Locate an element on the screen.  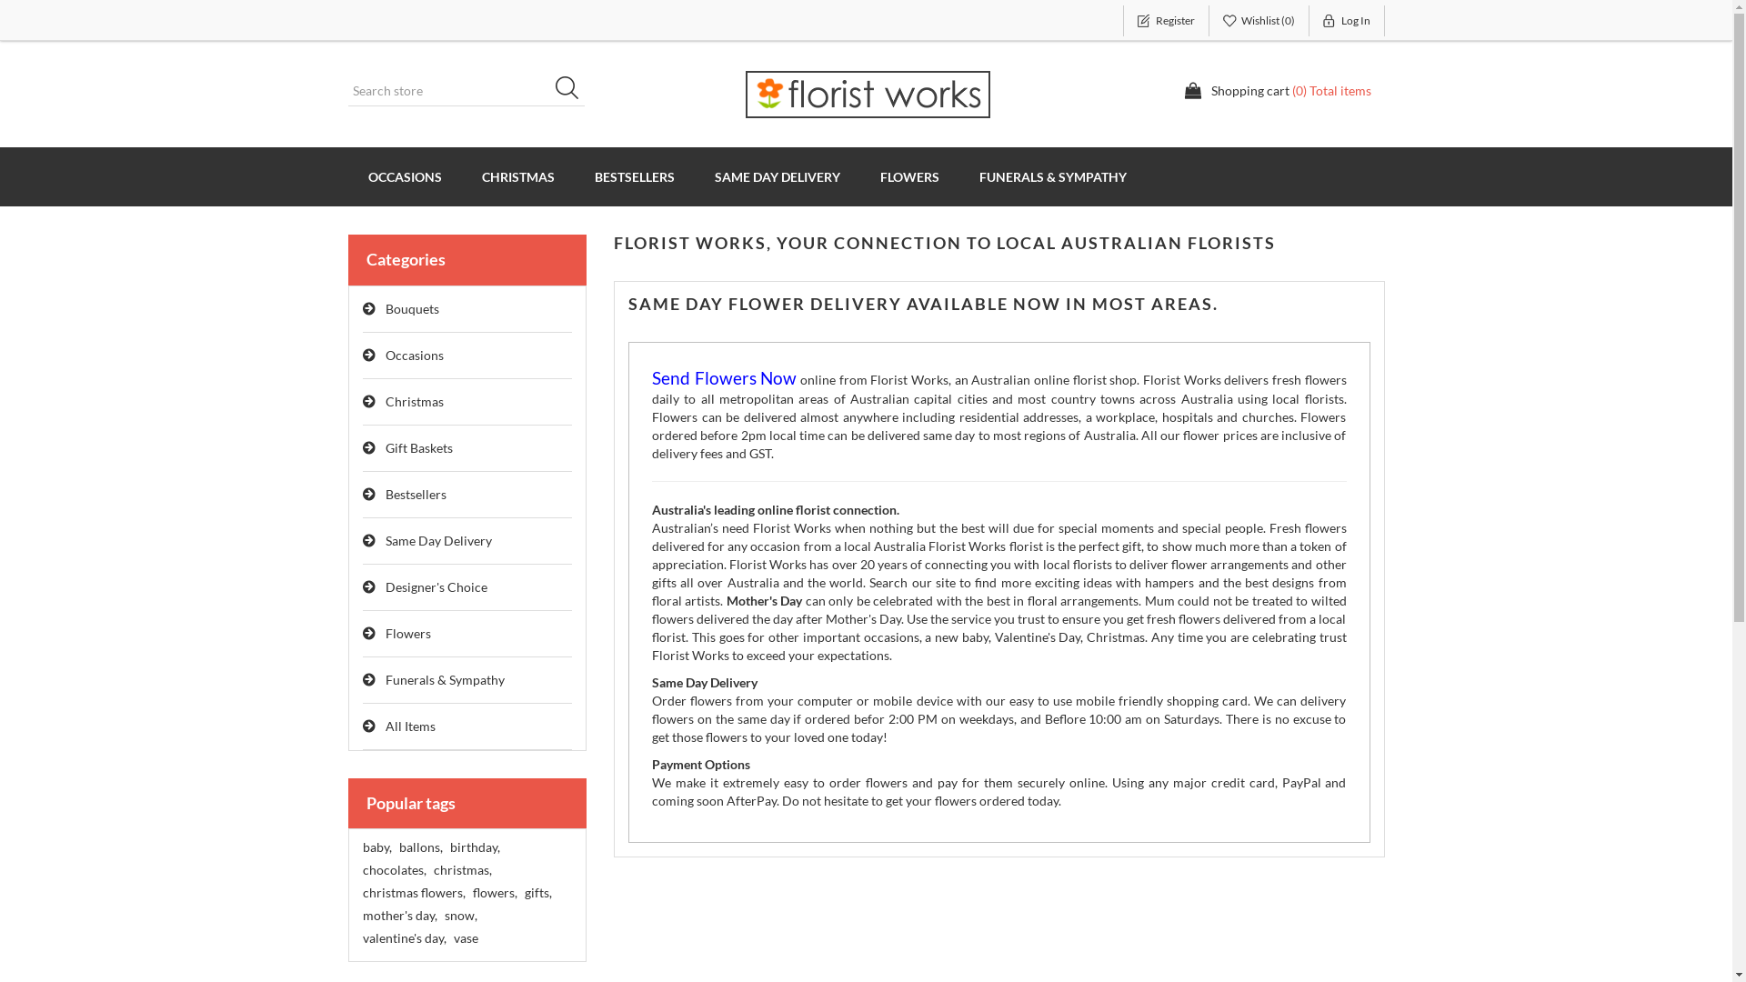
valentine's day, is located at coordinates (404, 938).